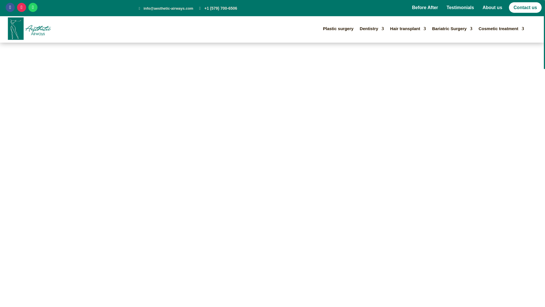  Describe the element at coordinates (372, 29) in the screenshot. I see `Dentistry` at that location.